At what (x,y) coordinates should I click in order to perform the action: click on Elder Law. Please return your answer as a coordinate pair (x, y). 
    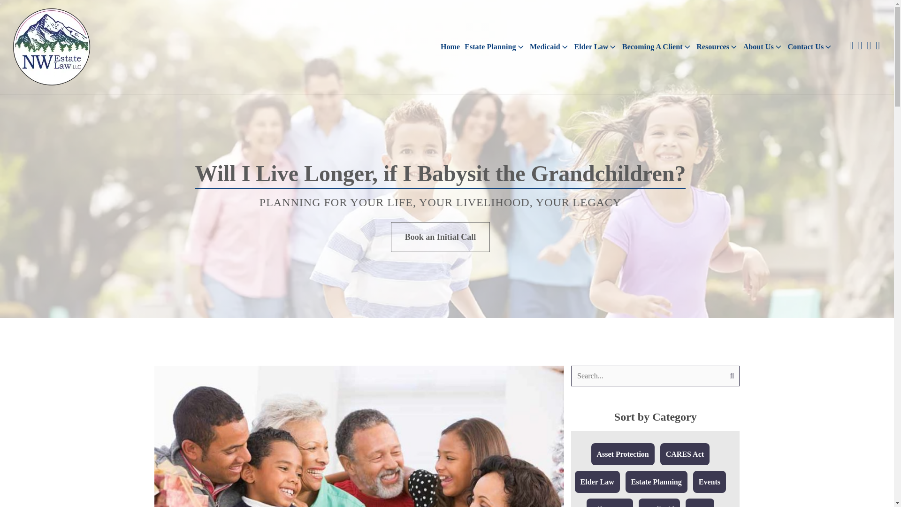
    Looking at the image, I should click on (596, 47).